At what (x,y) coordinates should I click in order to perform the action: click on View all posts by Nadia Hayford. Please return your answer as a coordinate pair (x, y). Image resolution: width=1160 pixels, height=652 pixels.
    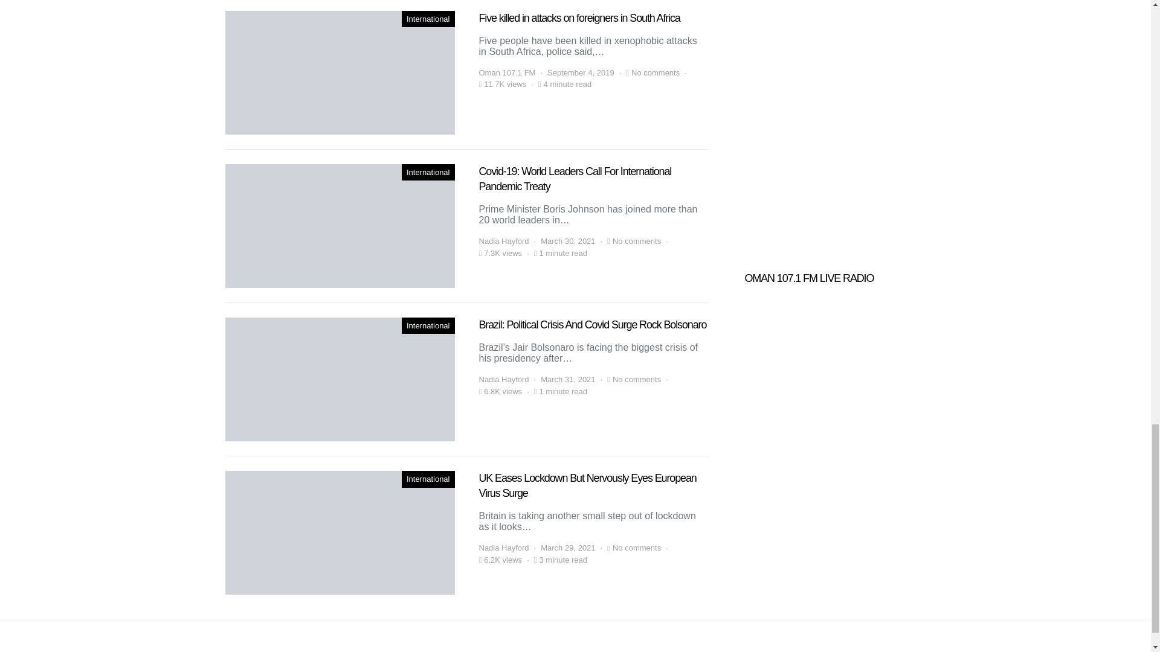
    Looking at the image, I should click on (503, 241).